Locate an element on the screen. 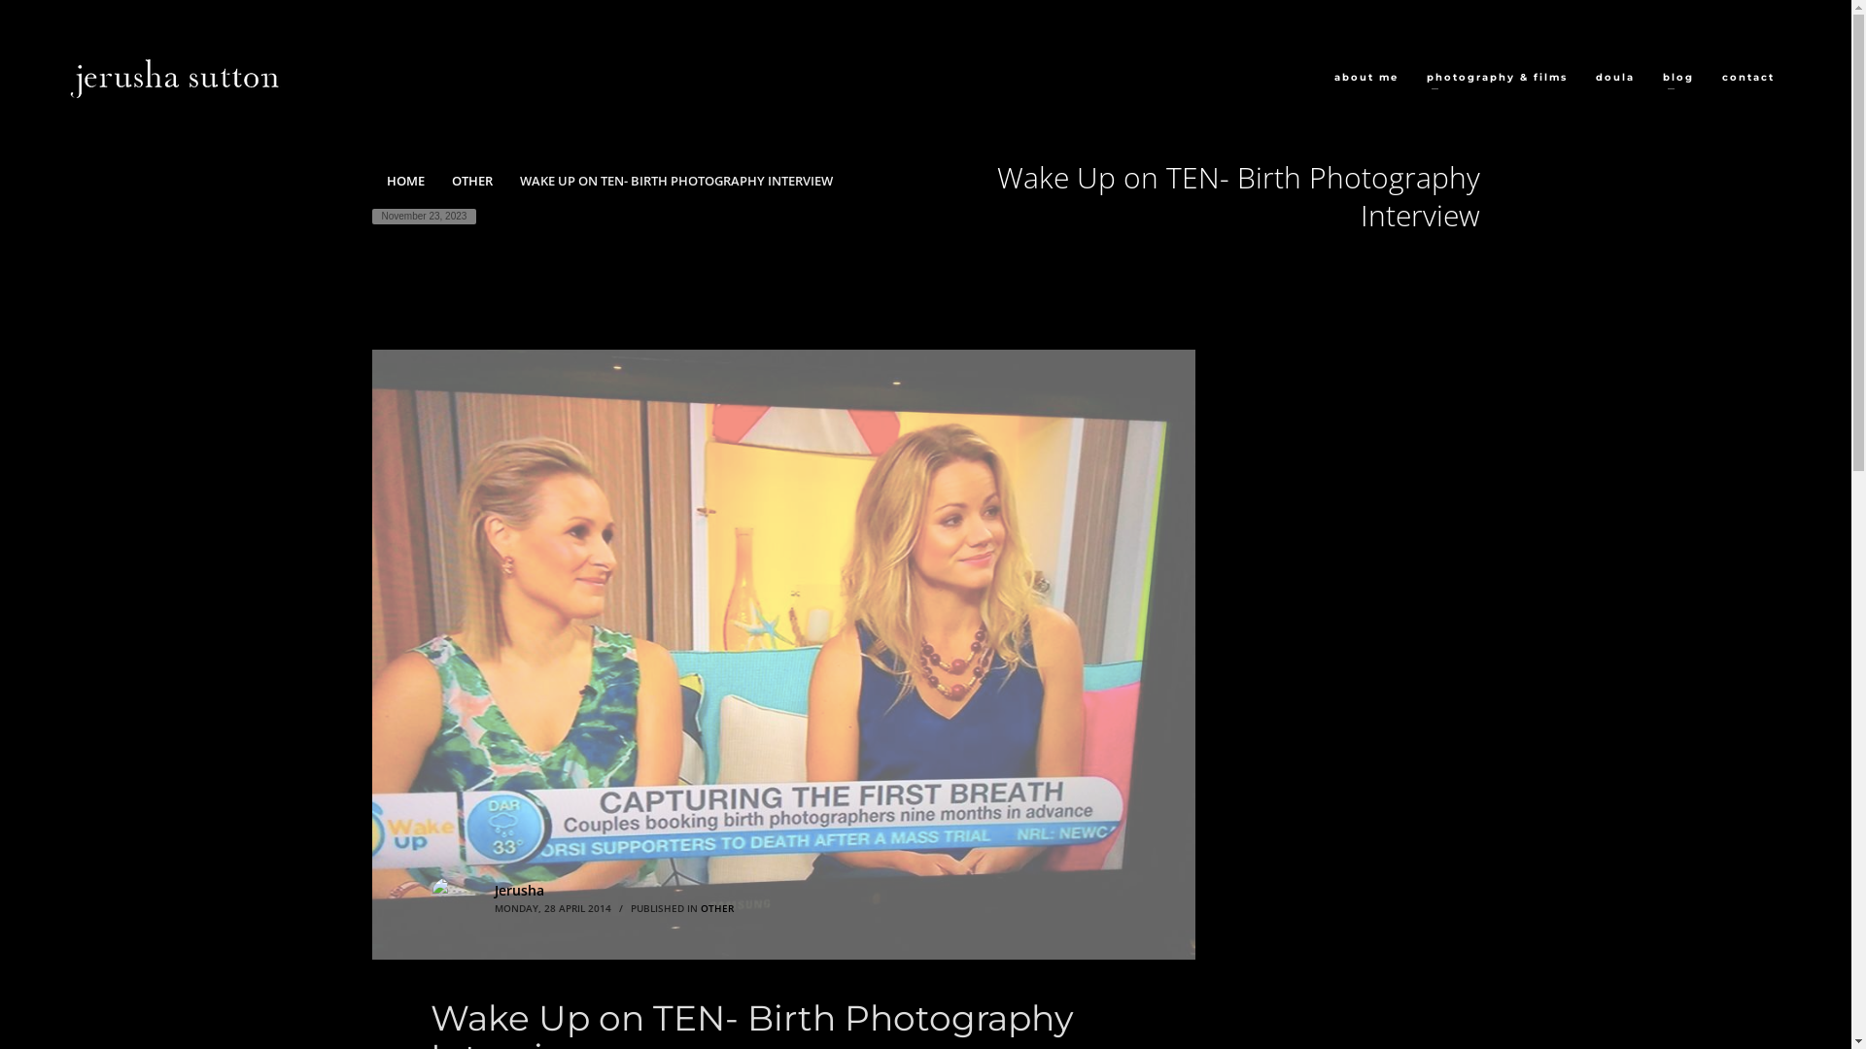 This screenshot has width=1866, height=1049. Screen Shot 2014-04-28 at 6.44.55 PM is located at coordinates (783, 655).